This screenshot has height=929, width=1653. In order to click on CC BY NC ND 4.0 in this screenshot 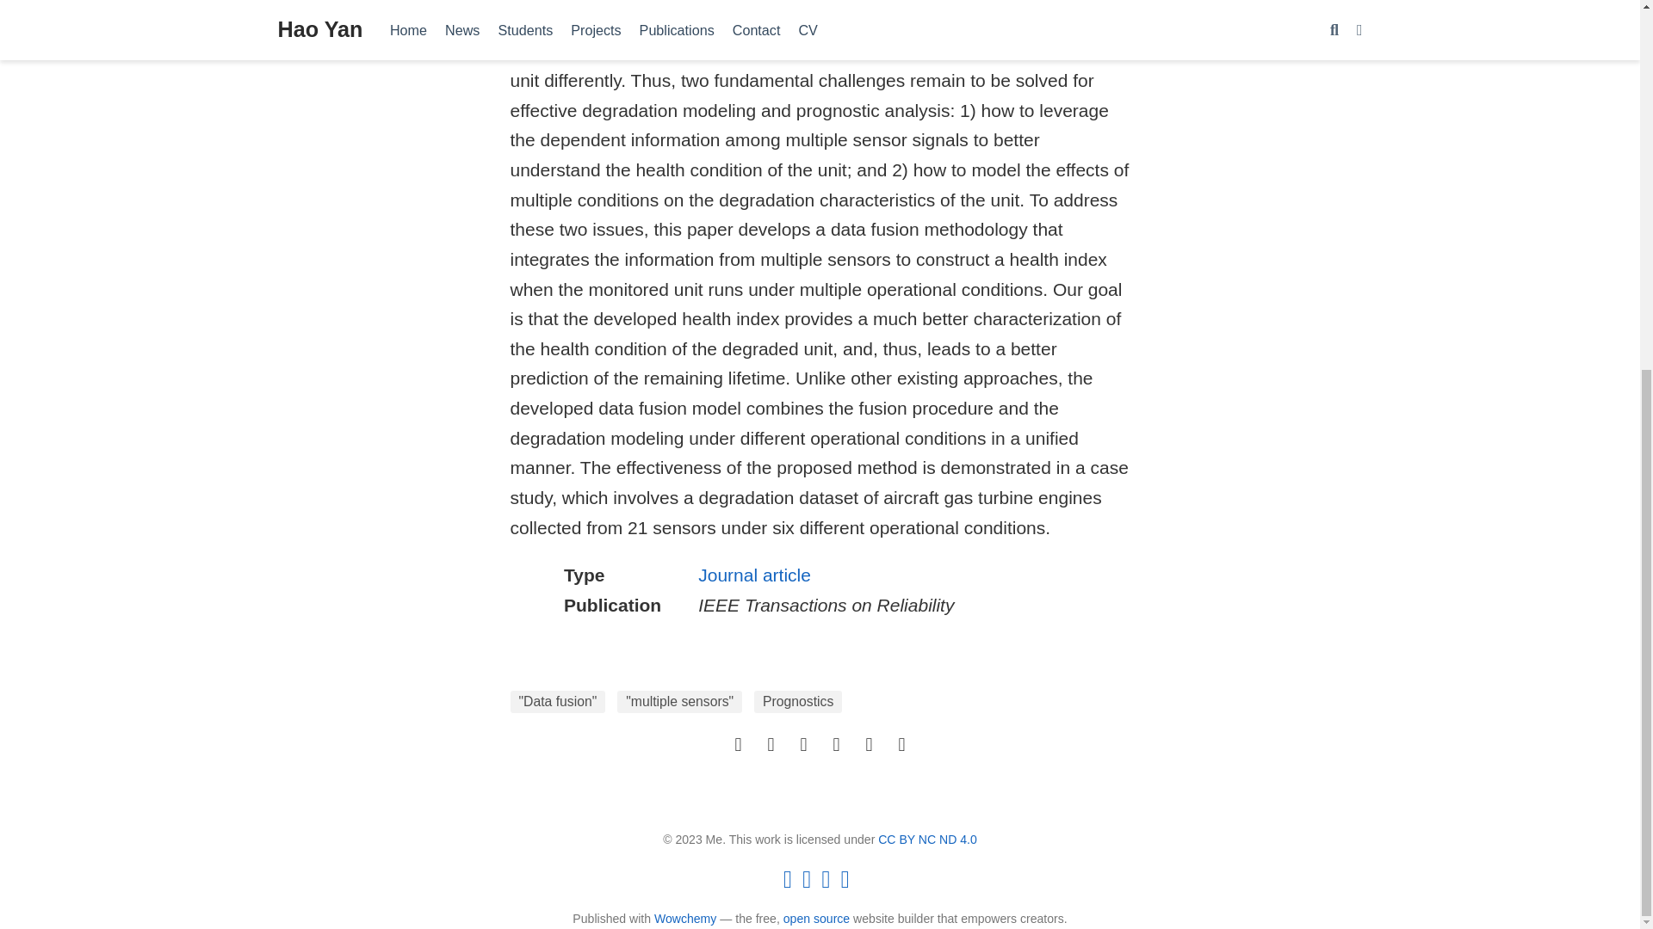, I will do `click(926, 839)`.